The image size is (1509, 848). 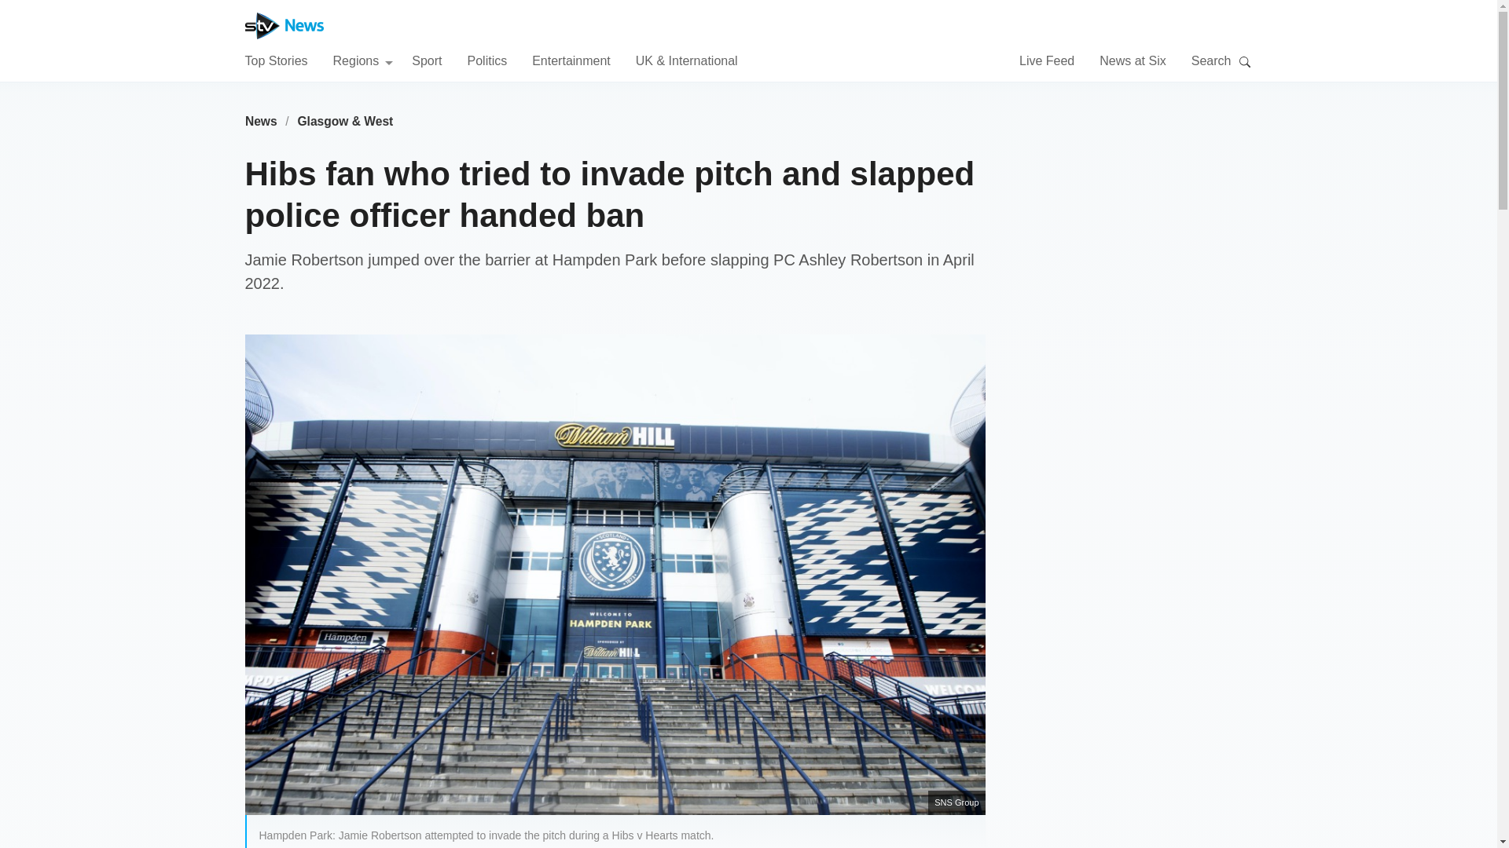 What do you see at coordinates (1132, 60) in the screenshot?
I see `News at Six` at bounding box center [1132, 60].